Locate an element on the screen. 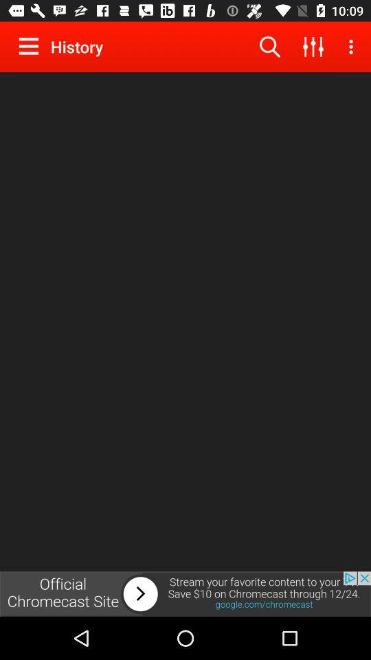 This screenshot has height=660, width=371. menu button is located at coordinates (32, 46).